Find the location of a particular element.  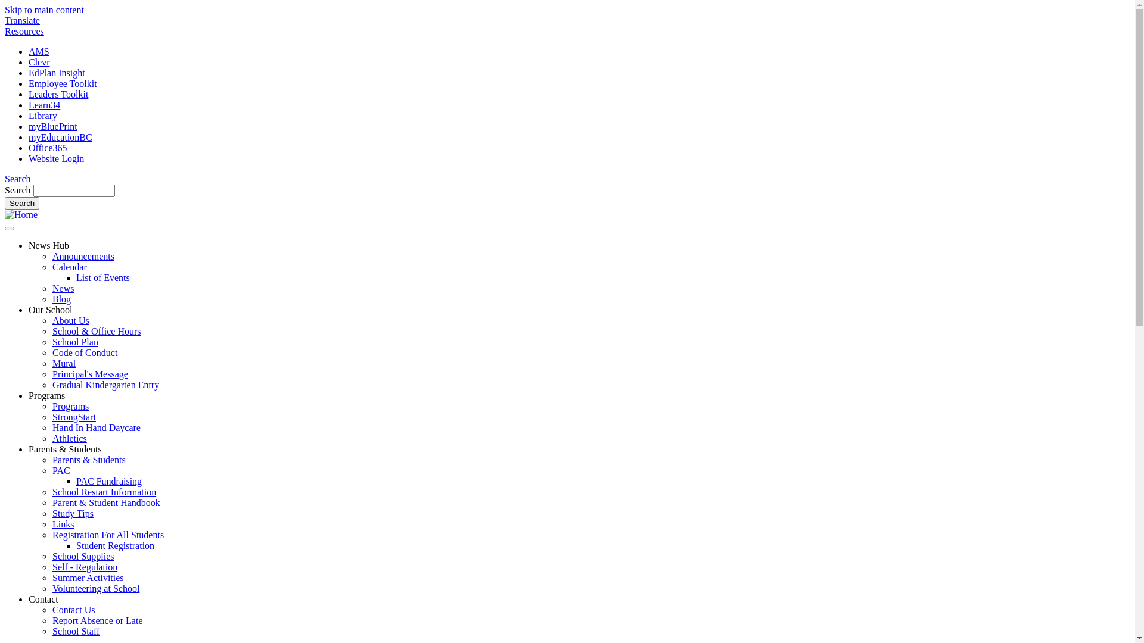

Learn34 is located at coordinates (44, 105).